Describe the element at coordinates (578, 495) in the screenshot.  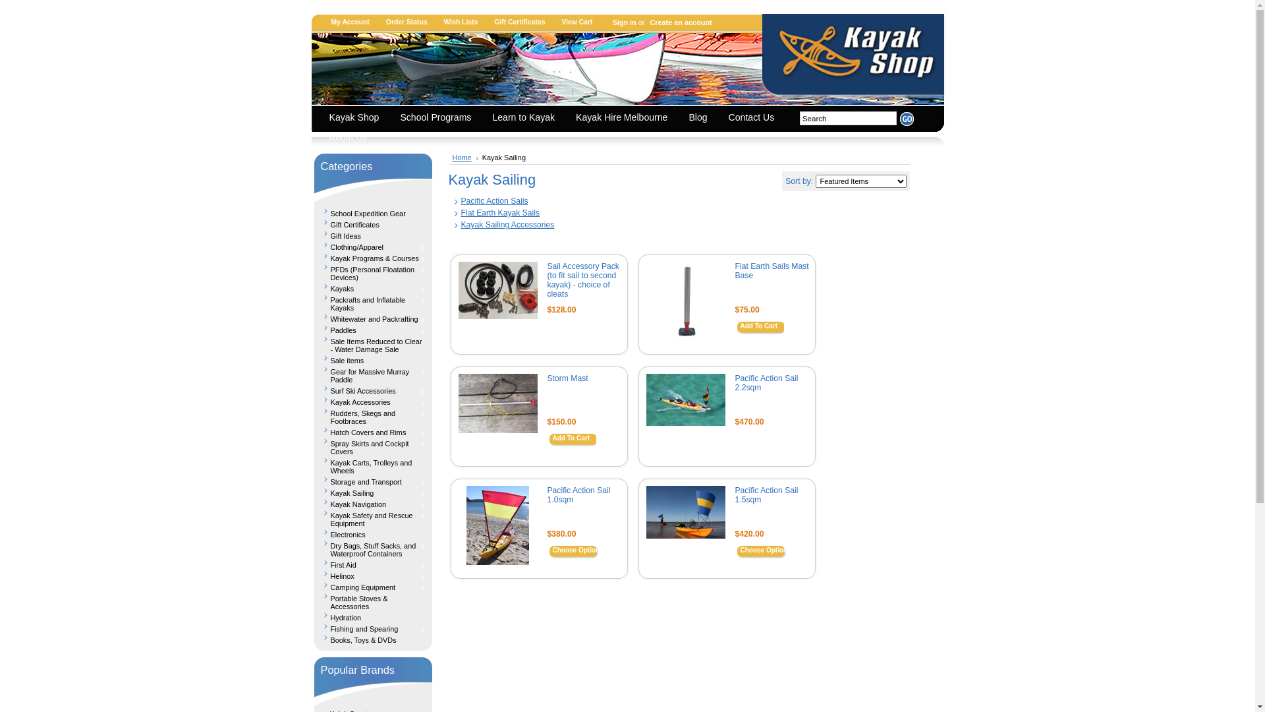
I see `Pacific Action Sail 1.0sqm` at that location.